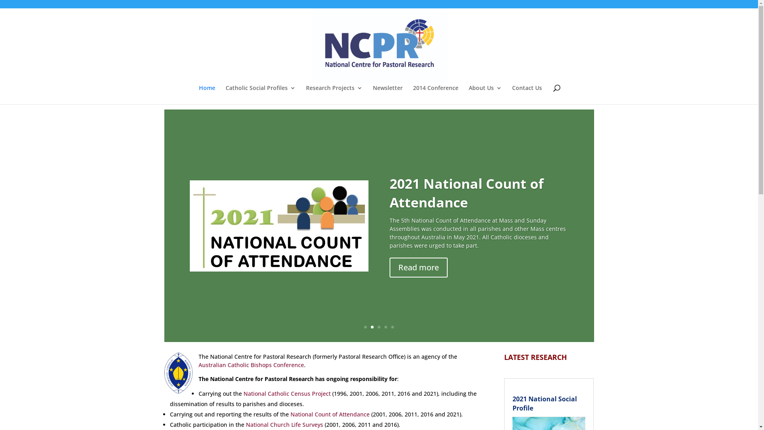  What do you see at coordinates (260, 95) in the screenshot?
I see `Catholic Social Profiles` at bounding box center [260, 95].